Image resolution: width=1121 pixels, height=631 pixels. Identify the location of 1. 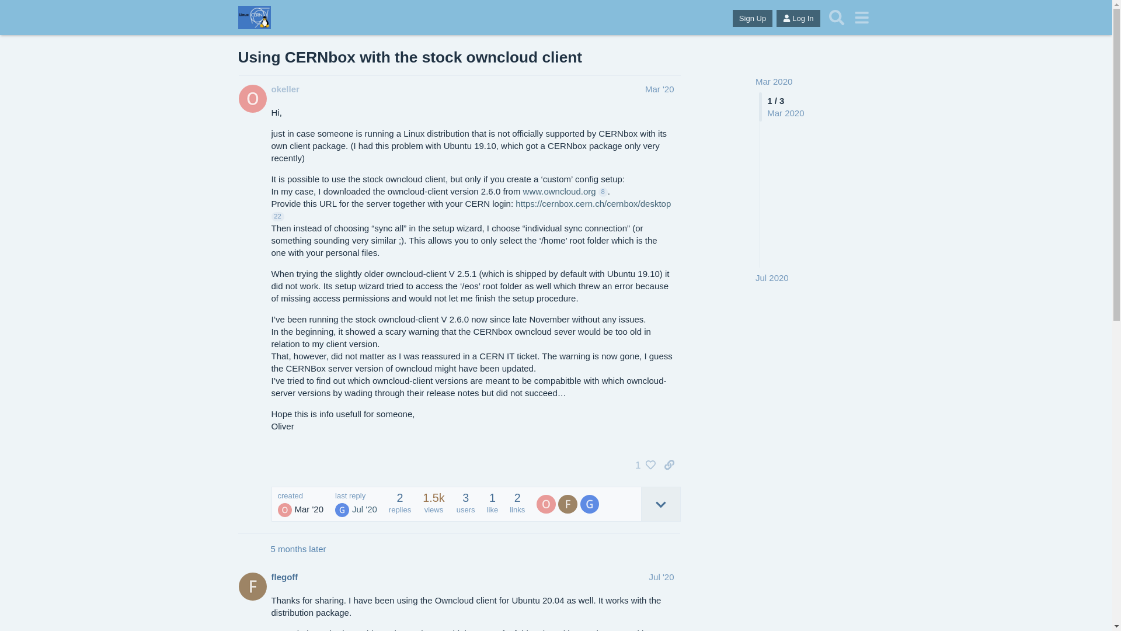
(642, 465).